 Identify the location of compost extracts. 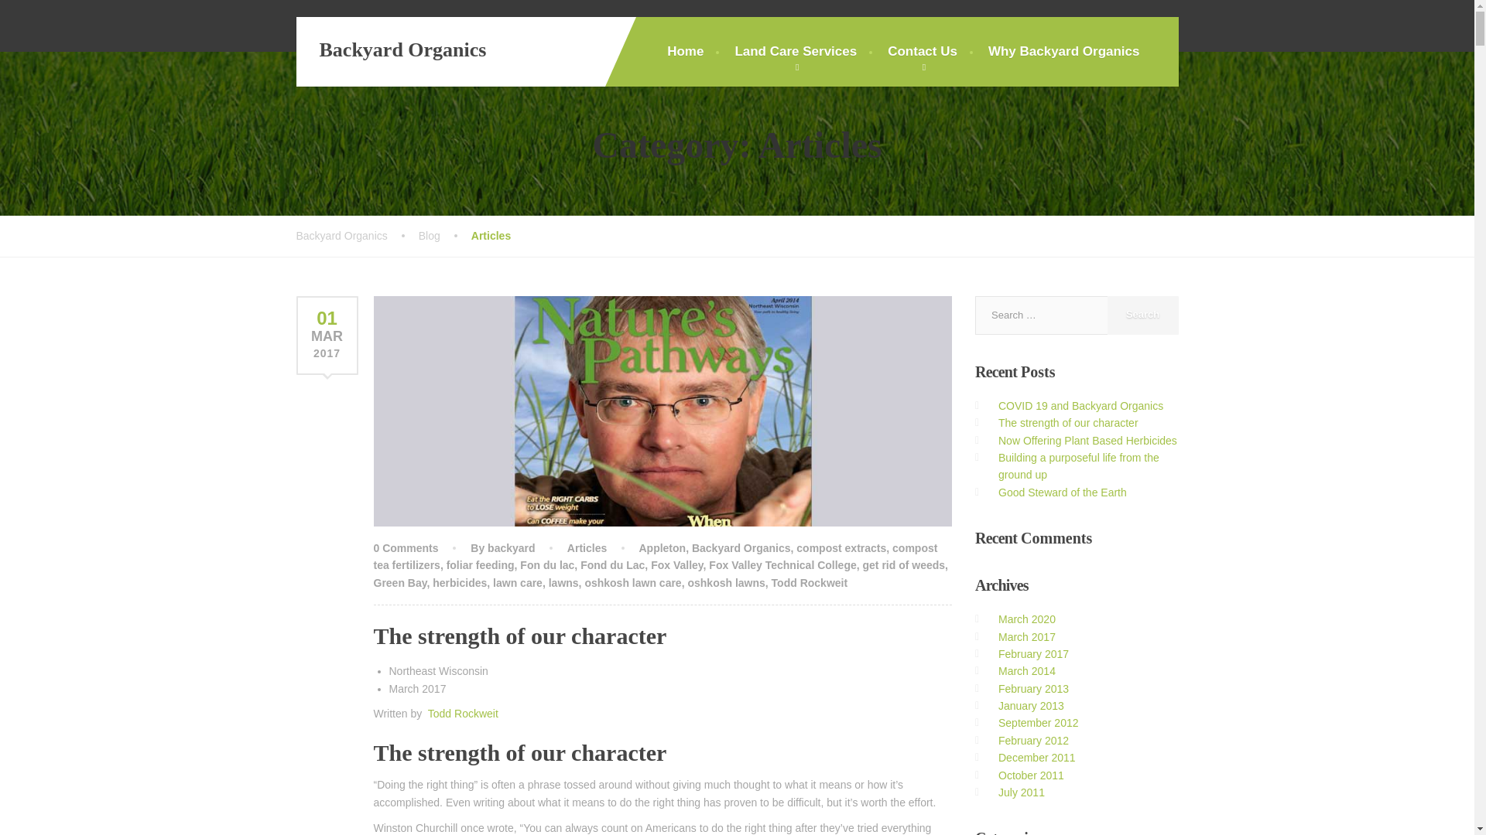
(841, 547).